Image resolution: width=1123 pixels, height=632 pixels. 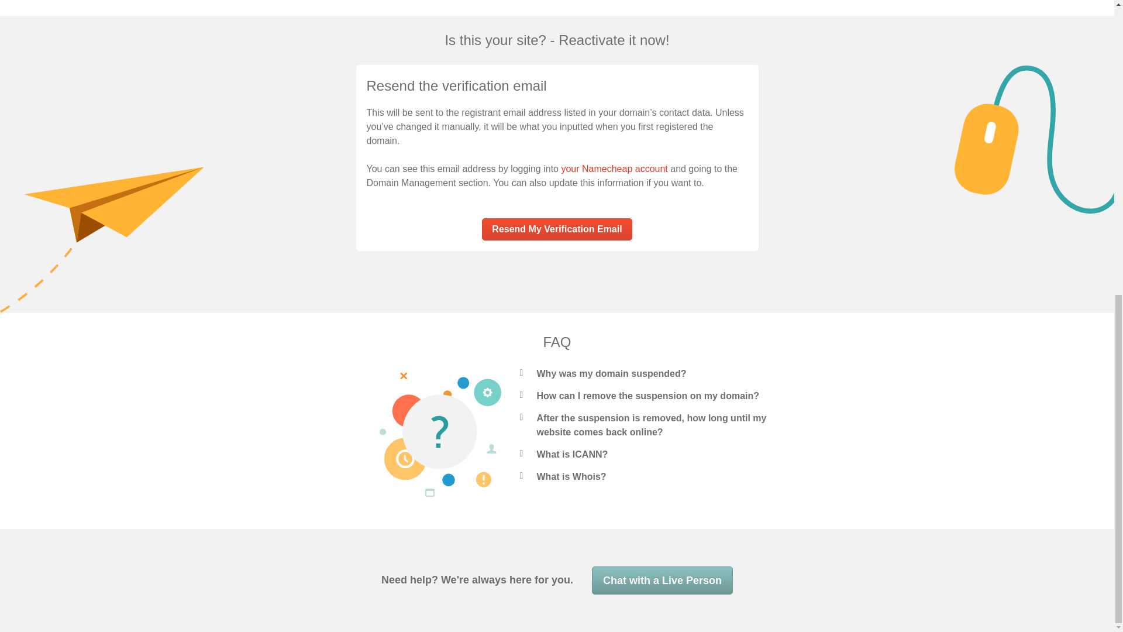 I want to click on Resend My Verification Email, so click(x=556, y=229).